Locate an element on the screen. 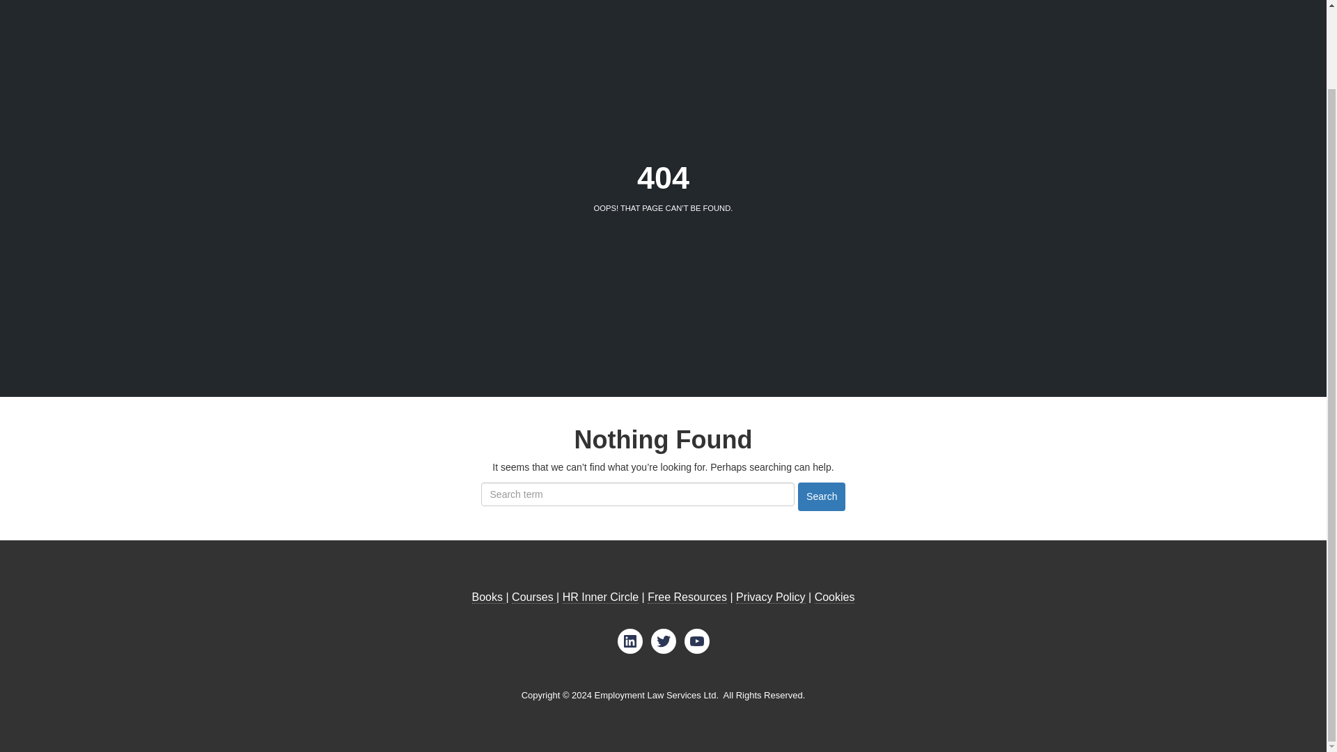 The width and height of the screenshot is (1337, 752). HR Inner Circle is located at coordinates (600, 597).